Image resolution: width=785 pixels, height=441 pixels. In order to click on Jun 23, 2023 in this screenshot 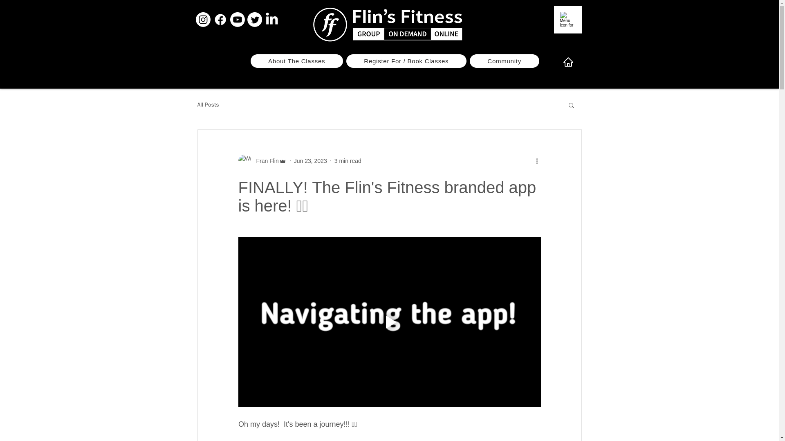, I will do `click(310, 160)`.